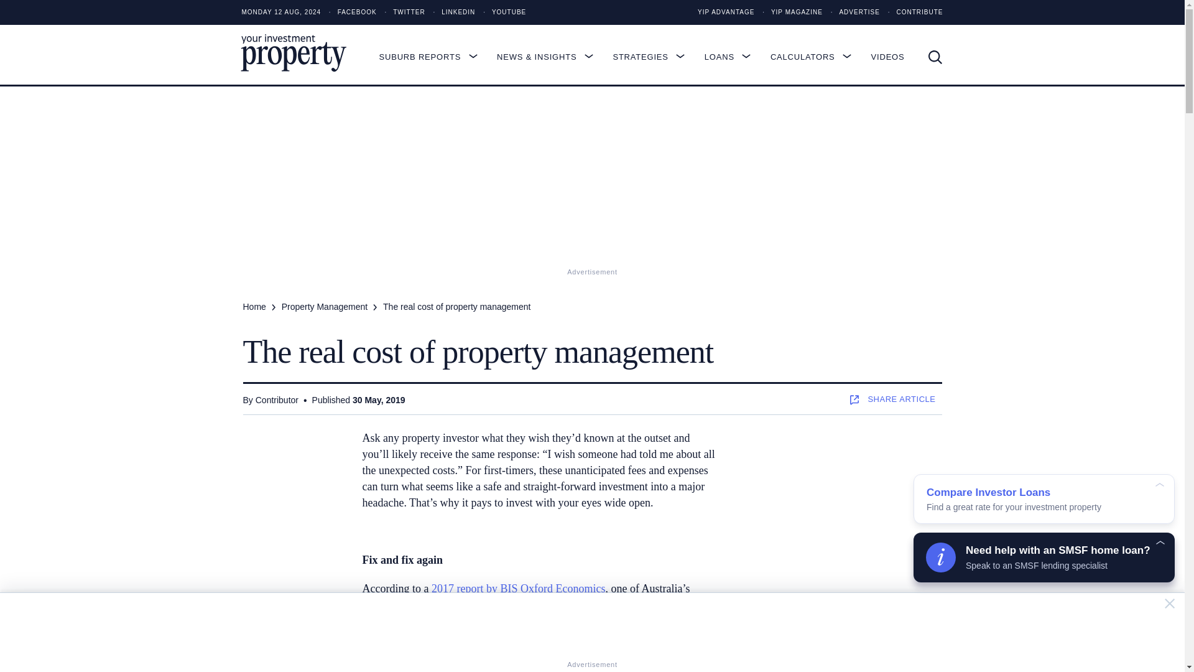  What do you see at coordinates (349, 12) in the screenshot?
I see `FACEBOOK` at bounding box center [349, 12].